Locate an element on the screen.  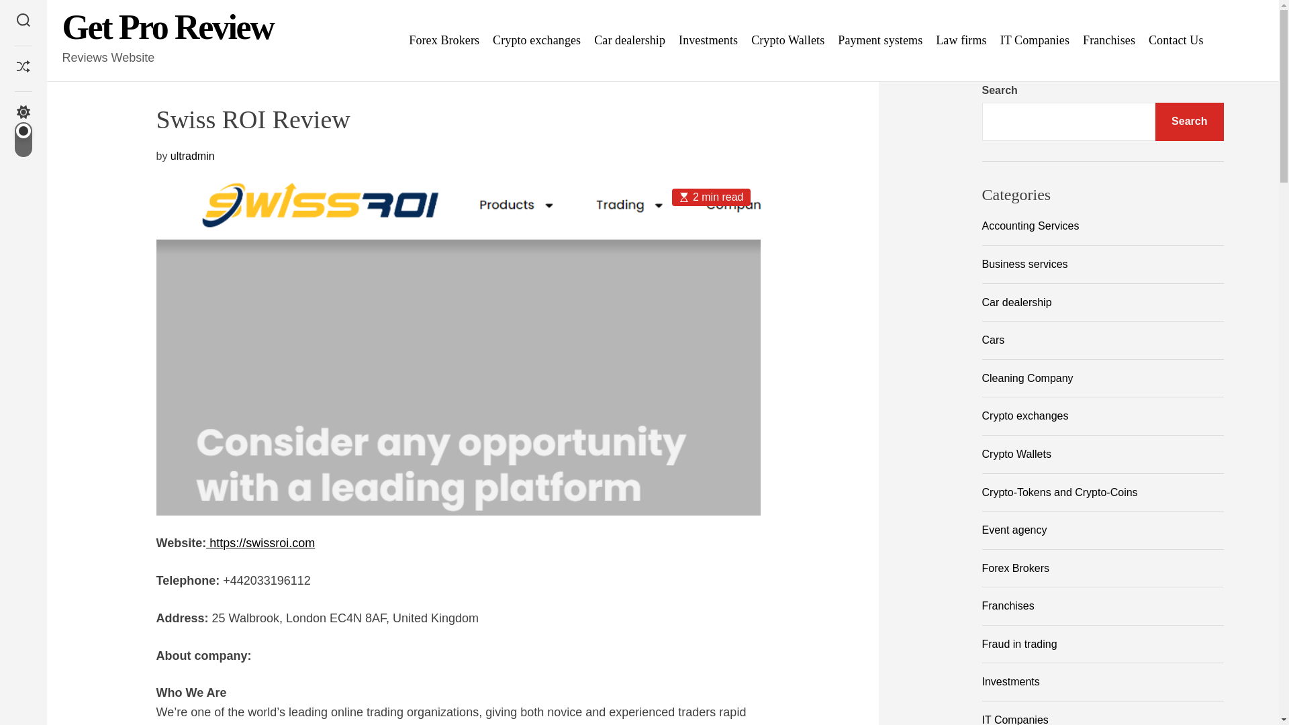
Franchises is located at coordinates (1109, 40).